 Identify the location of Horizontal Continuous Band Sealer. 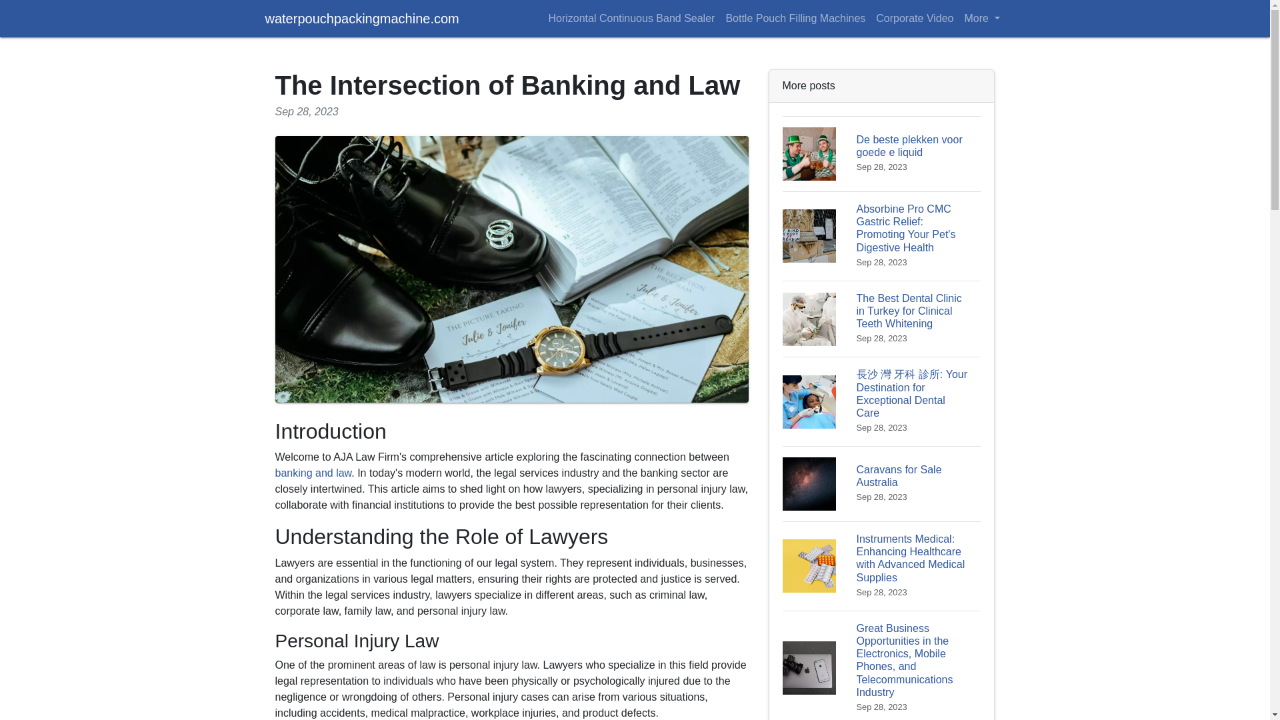
(631, 18).